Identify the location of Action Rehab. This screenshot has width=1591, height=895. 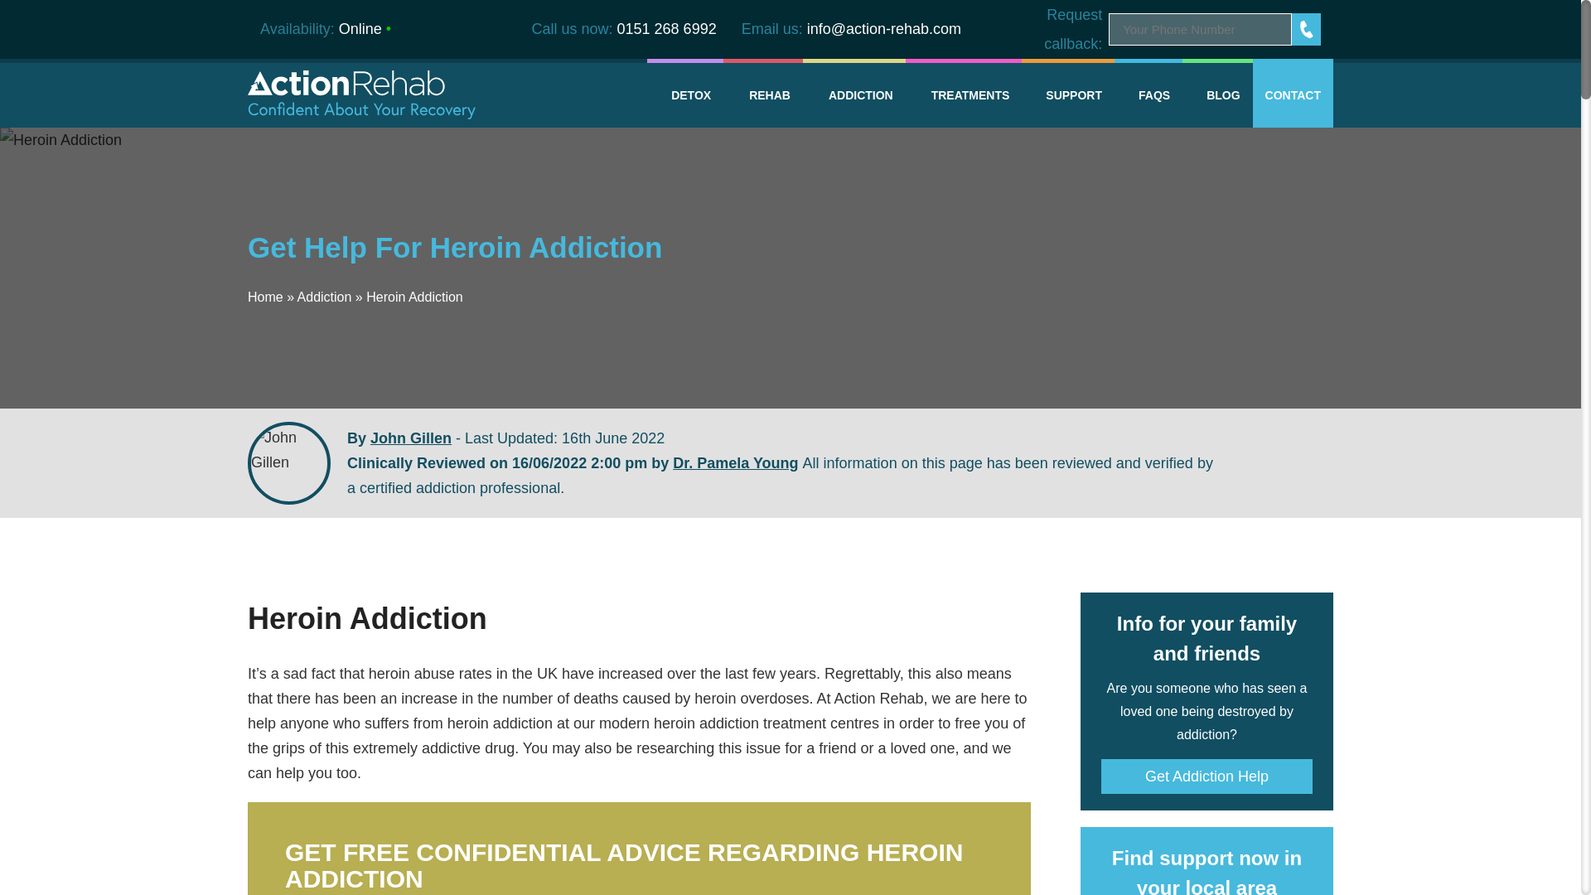
(361, 94).